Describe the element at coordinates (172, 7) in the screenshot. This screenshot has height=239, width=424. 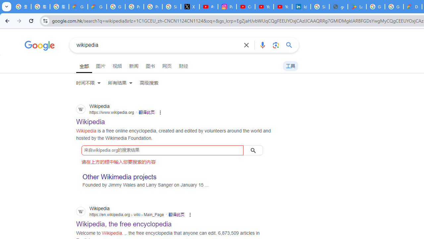
I see `Sign in - Google Accounts` at that location.